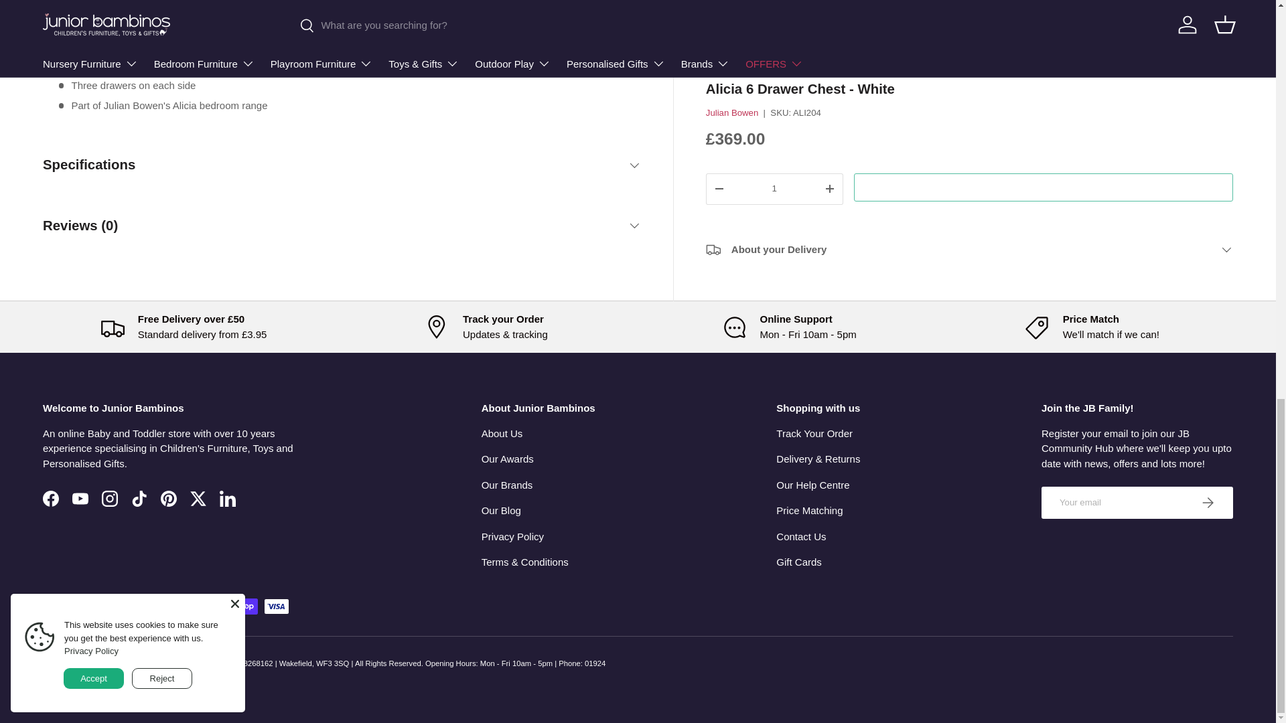 Image resolution: width=1286 pixels, height=723 pixels. Describe the element at coordinates (228, 498) in the screenshot. I see `Junior Bambinos on LinkedIn` at that location.